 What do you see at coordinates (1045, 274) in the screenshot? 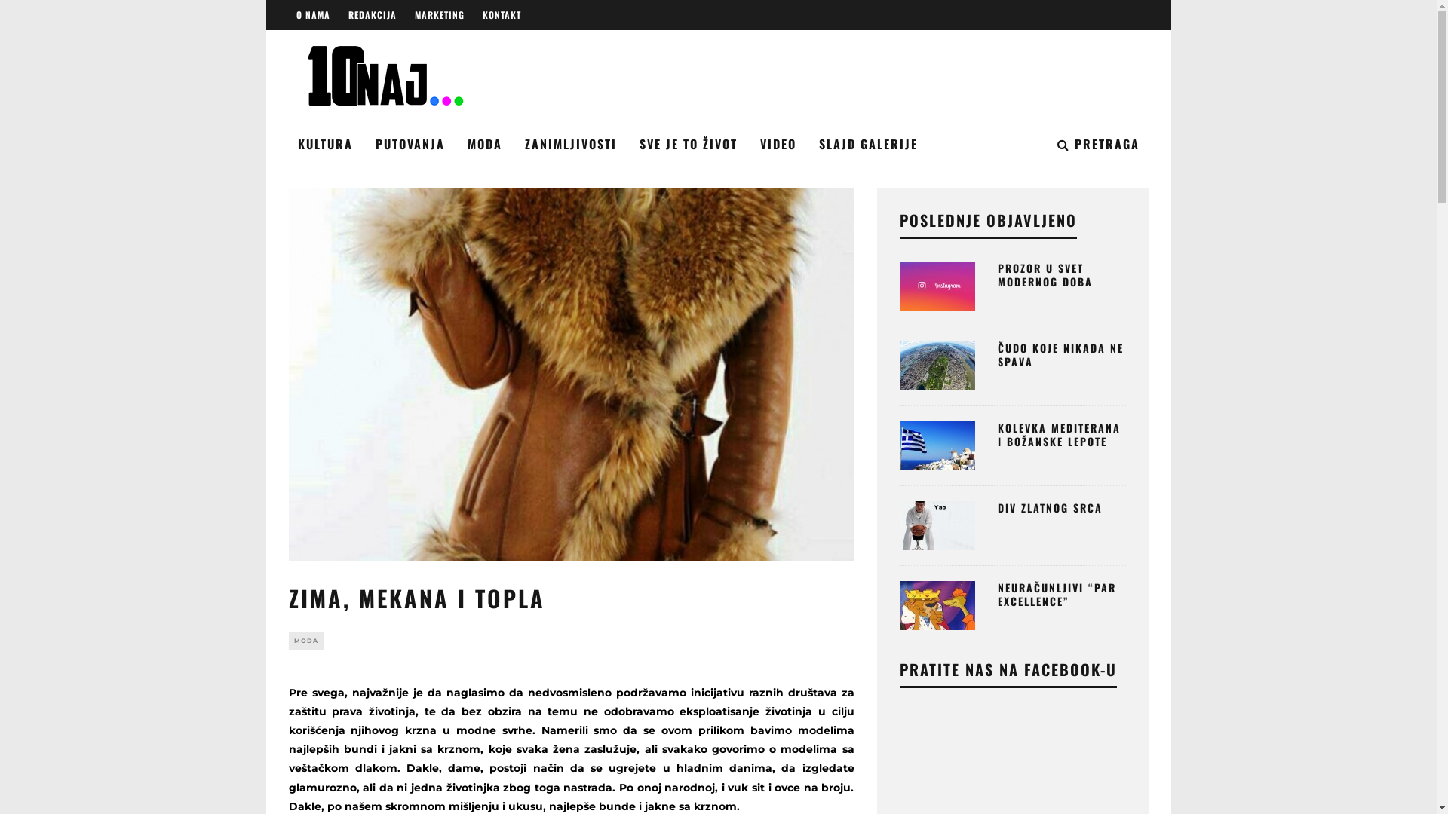
I see `PROZOR U SVET MODERNOG DOBA` at bounding box center [1045, 274].